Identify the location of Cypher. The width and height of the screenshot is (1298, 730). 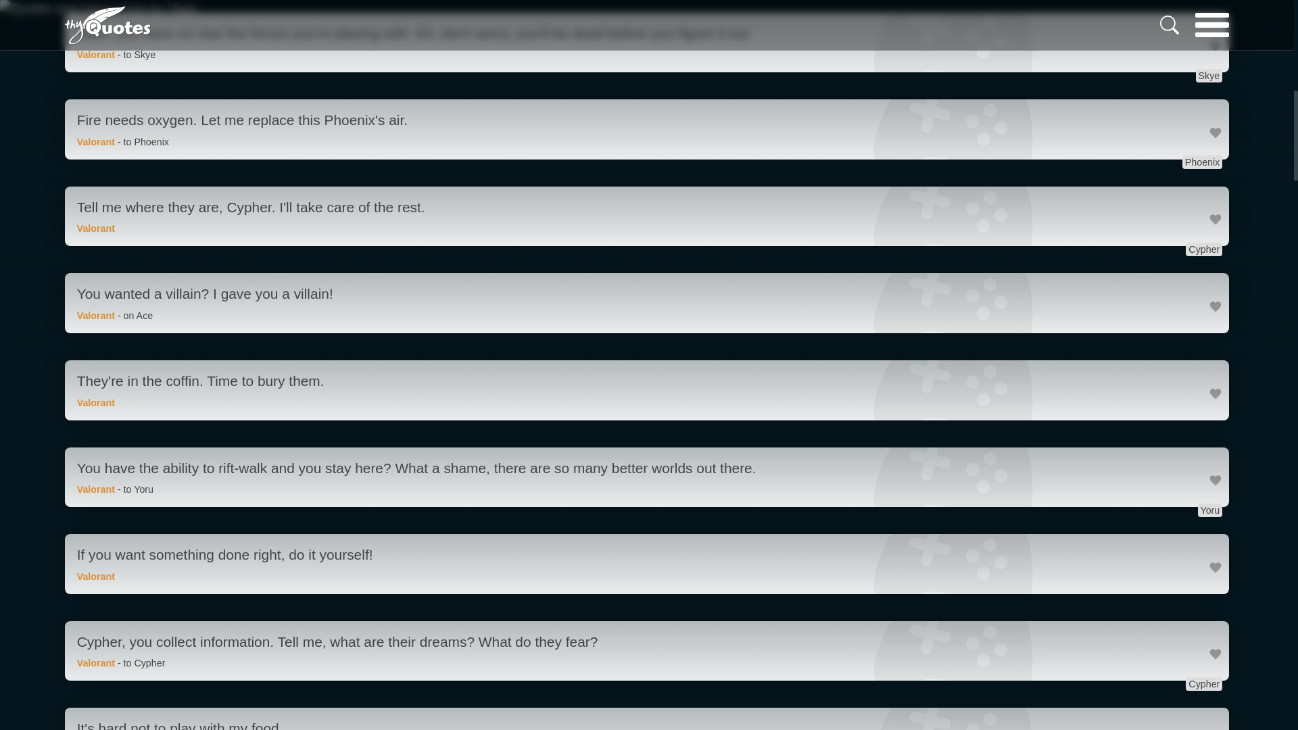
(1204, 249).